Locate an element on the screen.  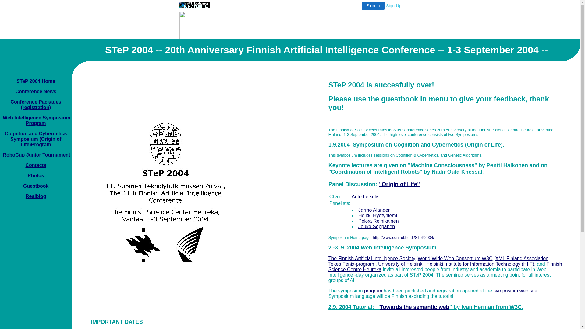
Sign-Up is located at coordinates (394, 6).